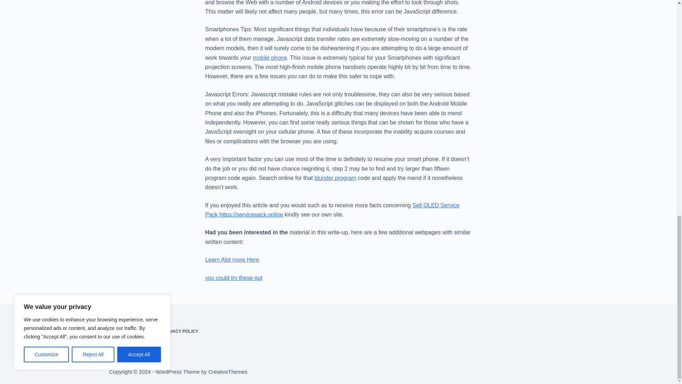  I want to click on mobile phone, so click(270, 58).